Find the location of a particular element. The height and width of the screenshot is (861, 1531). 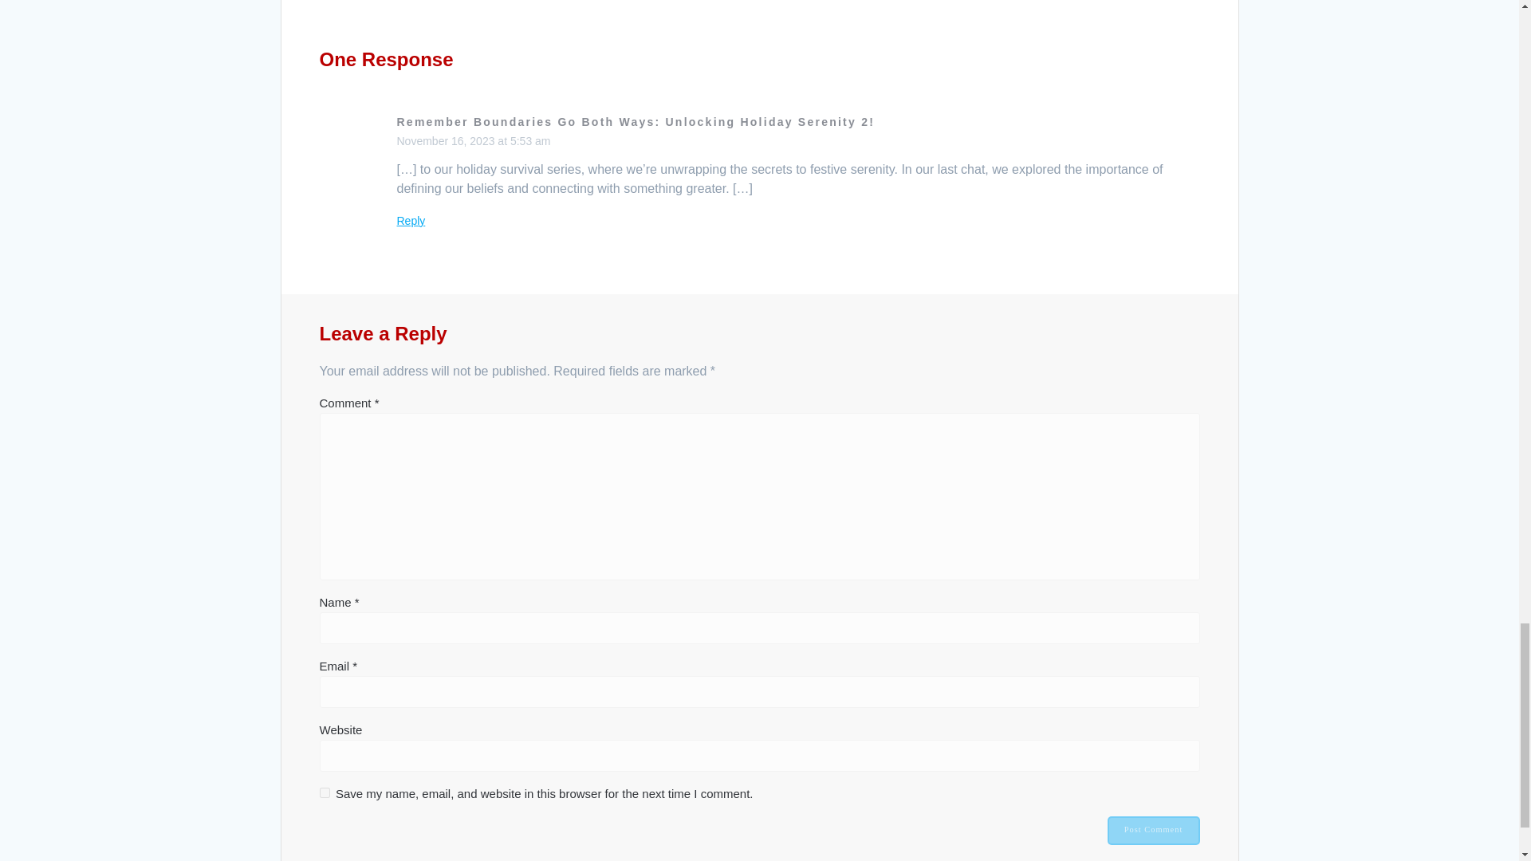

Reply is located at coordinates (411, 220).